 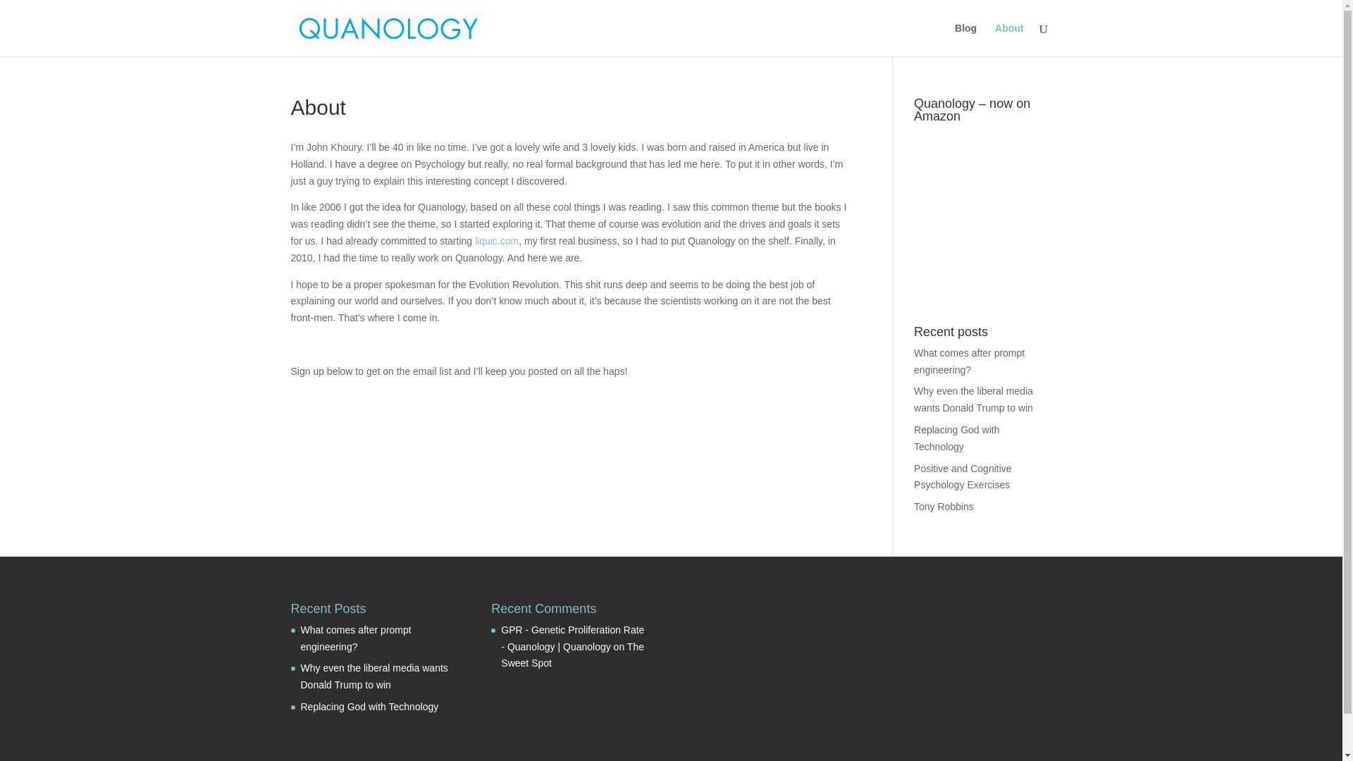 What do you see at coordinates (974, 399) in the screenshot?
I see `Why even the liberal media wants Donald Trump to win` at bounding box center [974, 399].